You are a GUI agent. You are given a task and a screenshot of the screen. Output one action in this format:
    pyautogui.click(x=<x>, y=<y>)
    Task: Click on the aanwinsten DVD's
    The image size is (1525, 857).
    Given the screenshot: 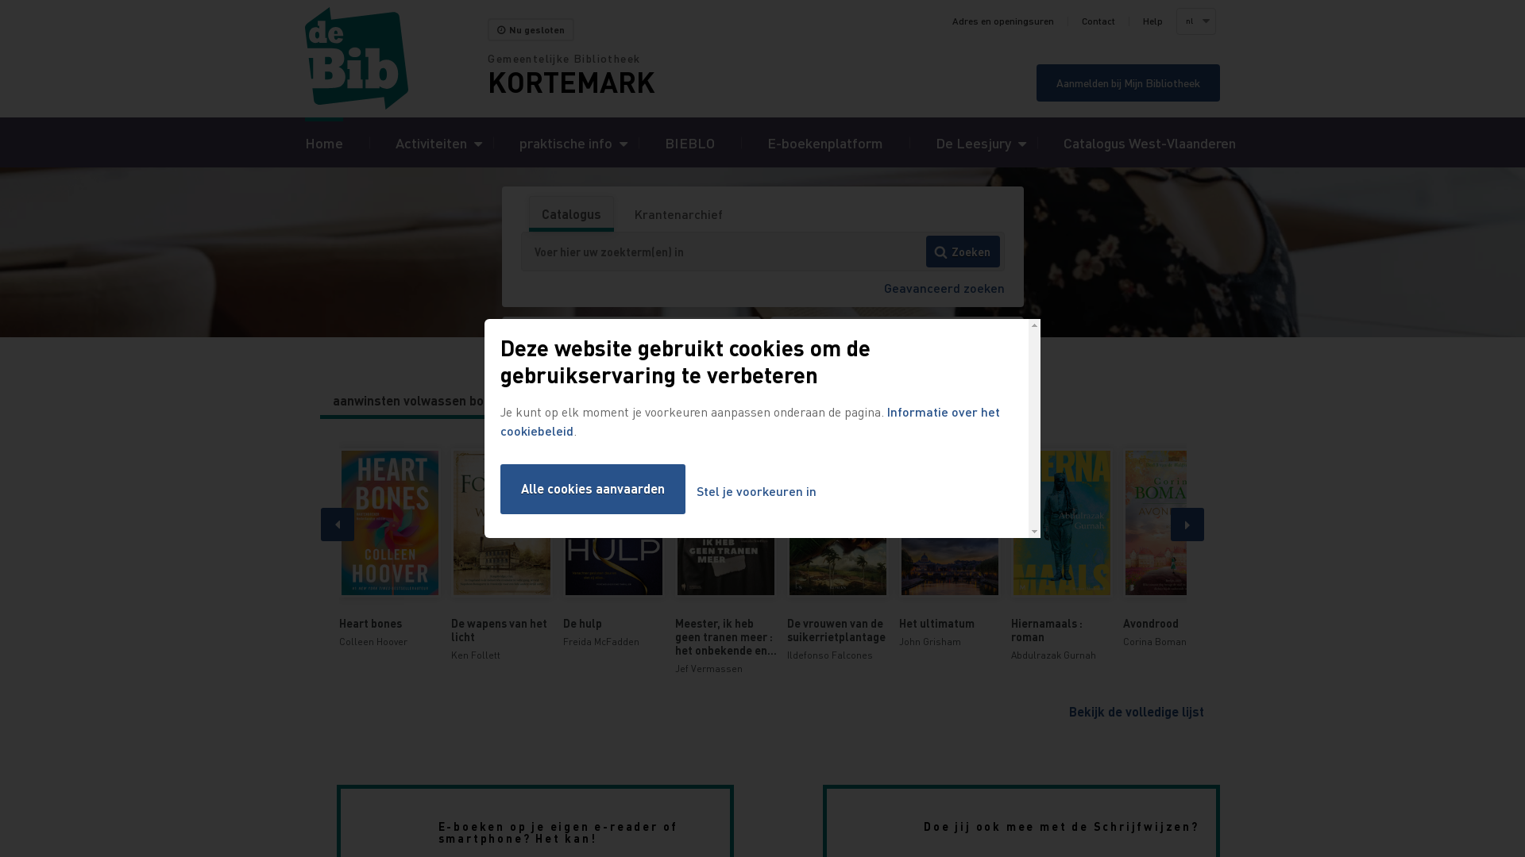 What is the action you would take?
    pyautogui.click(x=874, y=401)
    